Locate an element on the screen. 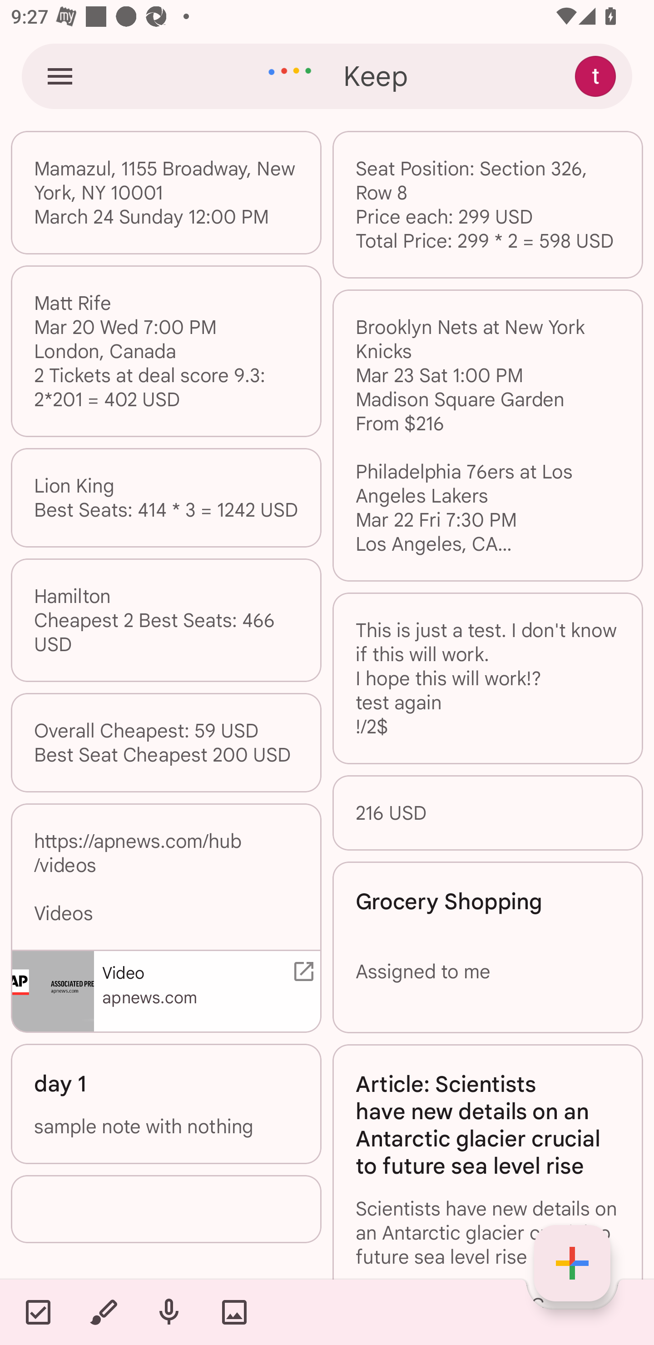 This screenshot has height=1345, width=654. New drawing note is located at coordinates (103, 1312).